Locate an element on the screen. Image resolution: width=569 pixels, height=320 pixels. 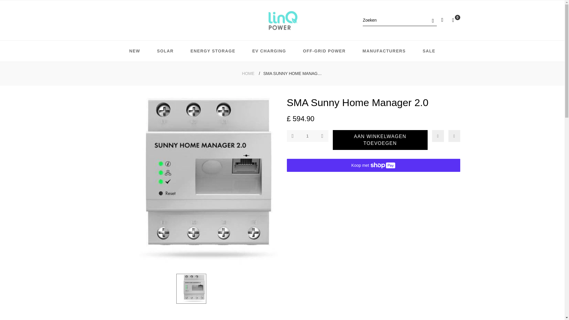
Add to Compare is located at coordinates (454, 136).